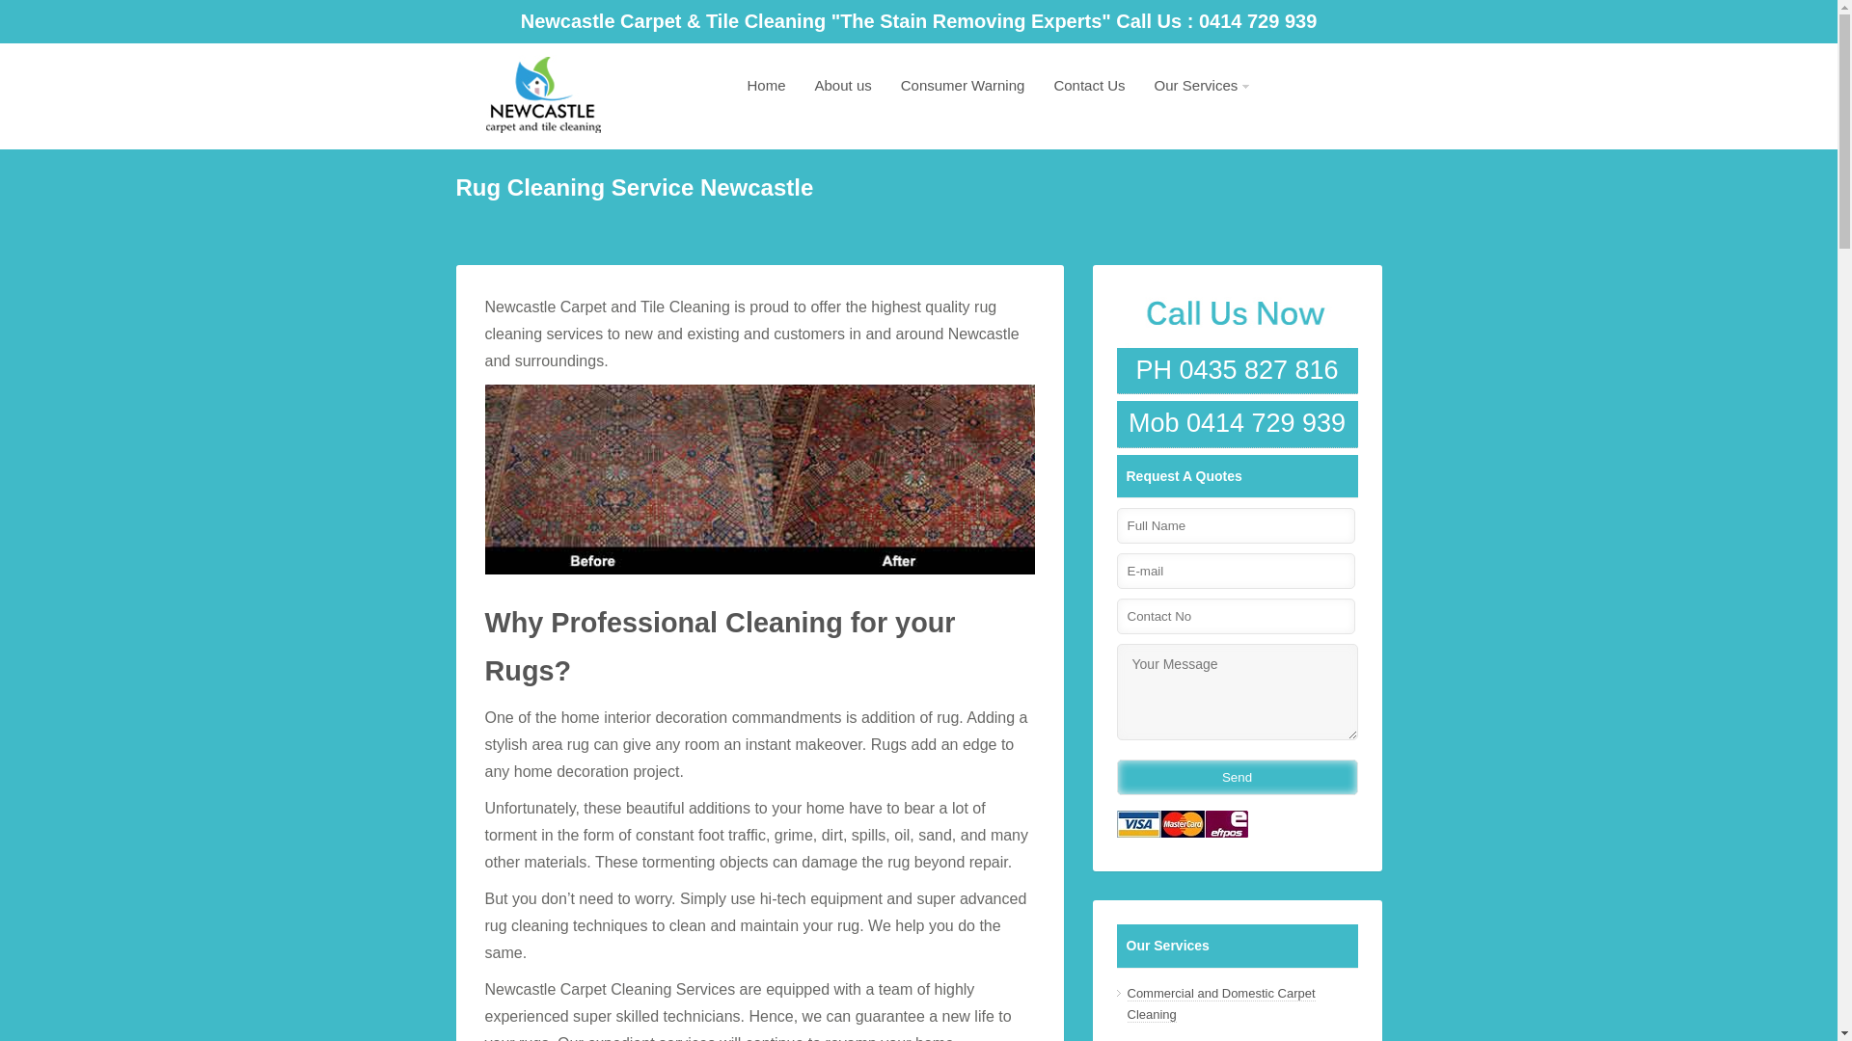  Describe the element at coordinates (1238, 777) in the screenshot. I see `Send` at that location.